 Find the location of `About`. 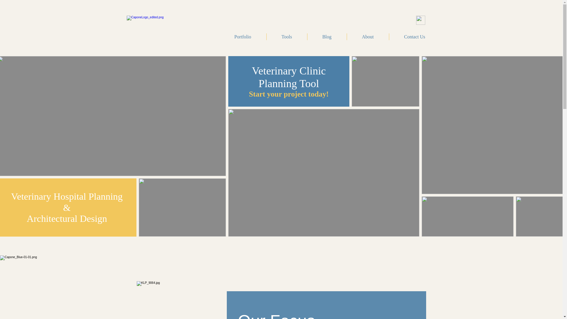

About is located at coordinates (367, 37).